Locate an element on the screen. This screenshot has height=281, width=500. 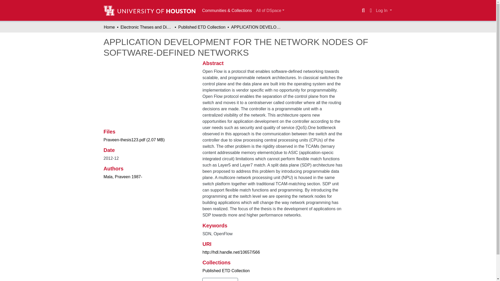
Published ETD Collection is located at coordinates (202, 27).